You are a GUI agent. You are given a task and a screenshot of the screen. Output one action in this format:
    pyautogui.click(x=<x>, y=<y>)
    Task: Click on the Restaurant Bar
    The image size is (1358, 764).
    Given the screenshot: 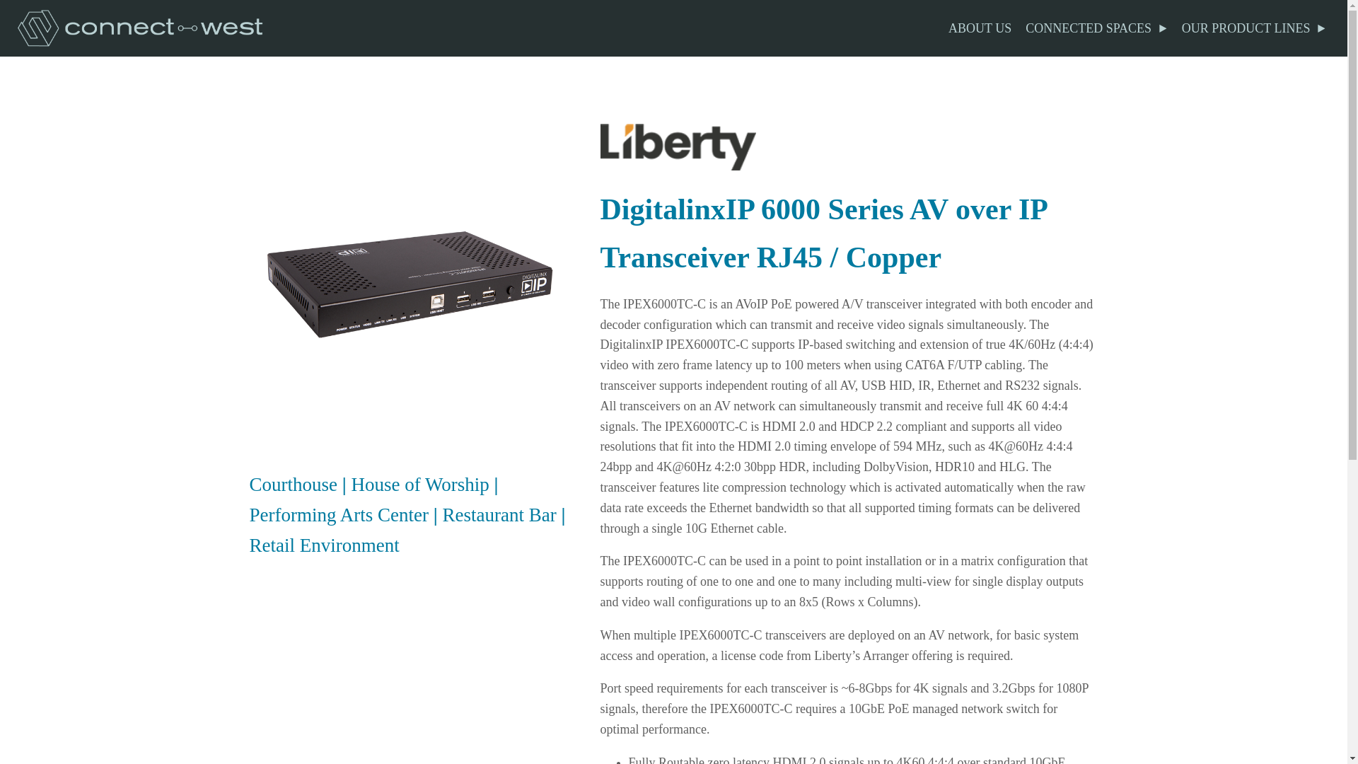 What is the action you would take?
    pyautogui.click(x=499, y=515)
    